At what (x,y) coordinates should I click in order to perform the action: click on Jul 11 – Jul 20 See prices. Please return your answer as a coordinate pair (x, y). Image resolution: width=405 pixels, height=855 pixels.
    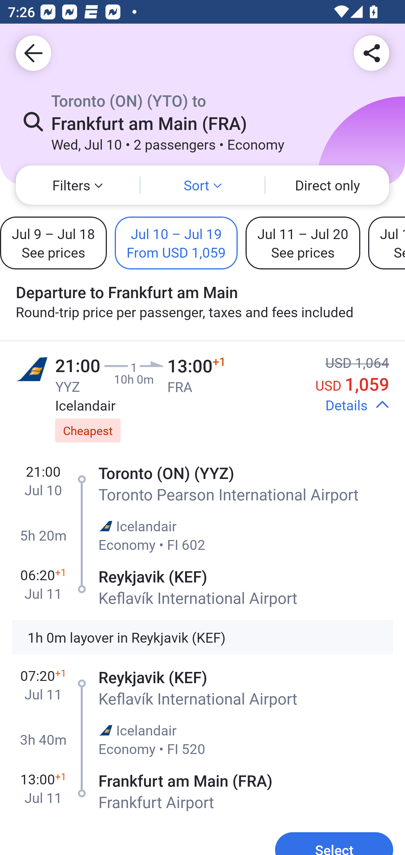
    Looking at the image, I should click on (303, 243).